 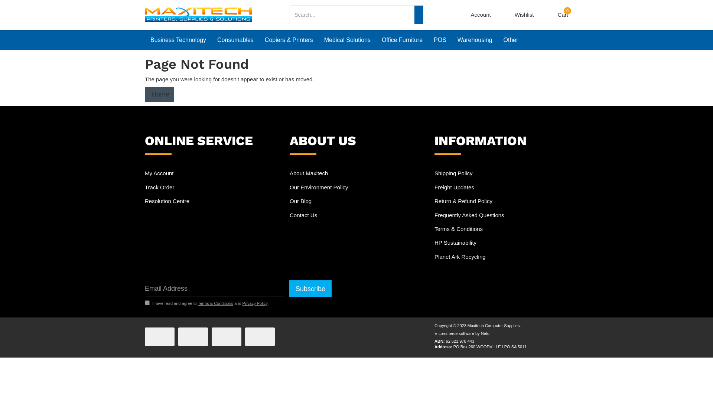 What do you see at coordinates (524, 15) in the screenshot?
I see `Wishlist` at bounding box center [524, 15].